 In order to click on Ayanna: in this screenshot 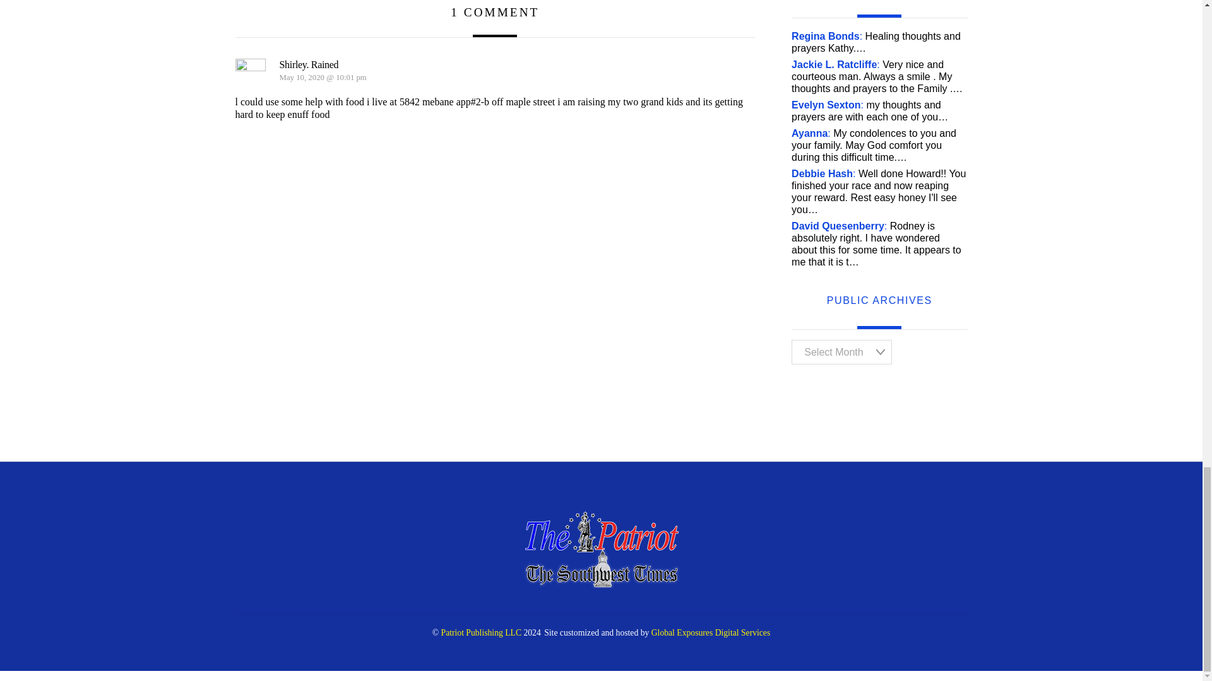, I will do `click(811, 134)`.